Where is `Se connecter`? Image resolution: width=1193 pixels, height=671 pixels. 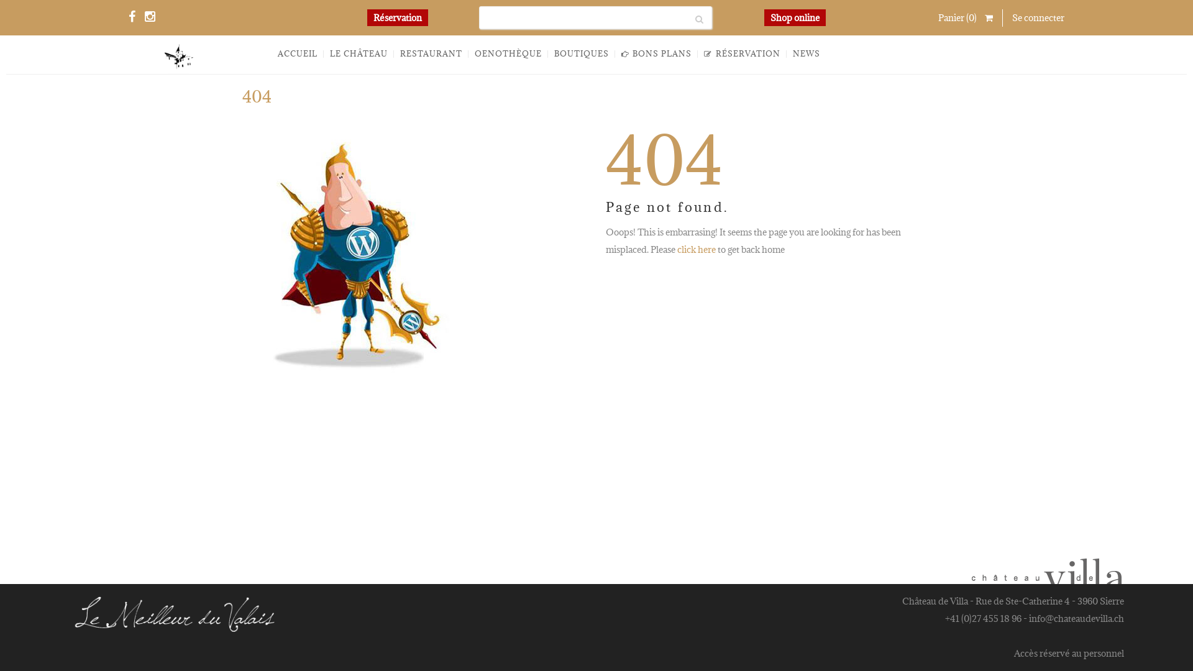
Se connecter is located at coordinates (1038, 17).